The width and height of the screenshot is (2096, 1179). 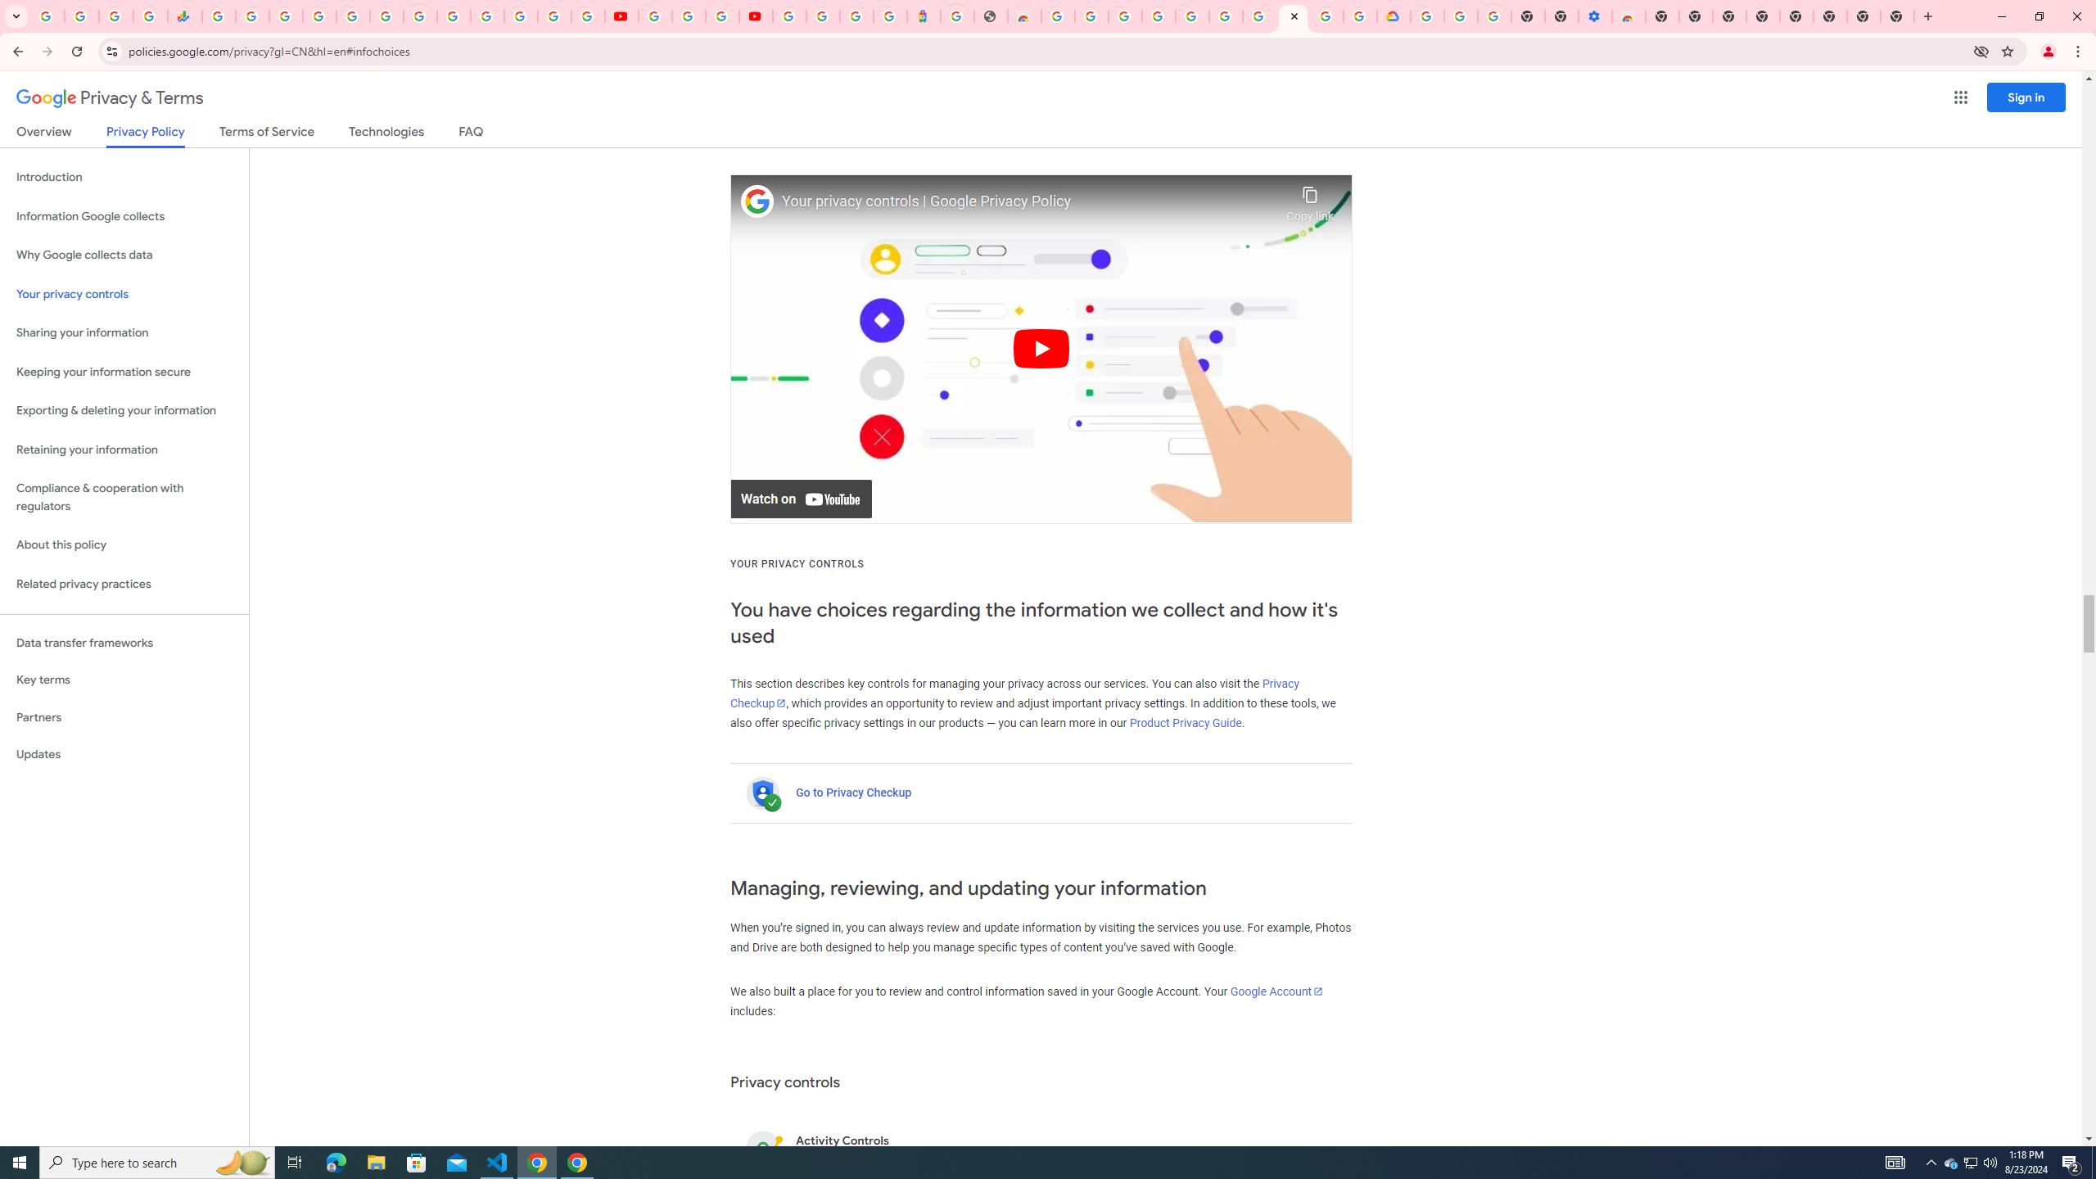 I want to click on Sign in - Google Accounts, so click(x=789, y=16).